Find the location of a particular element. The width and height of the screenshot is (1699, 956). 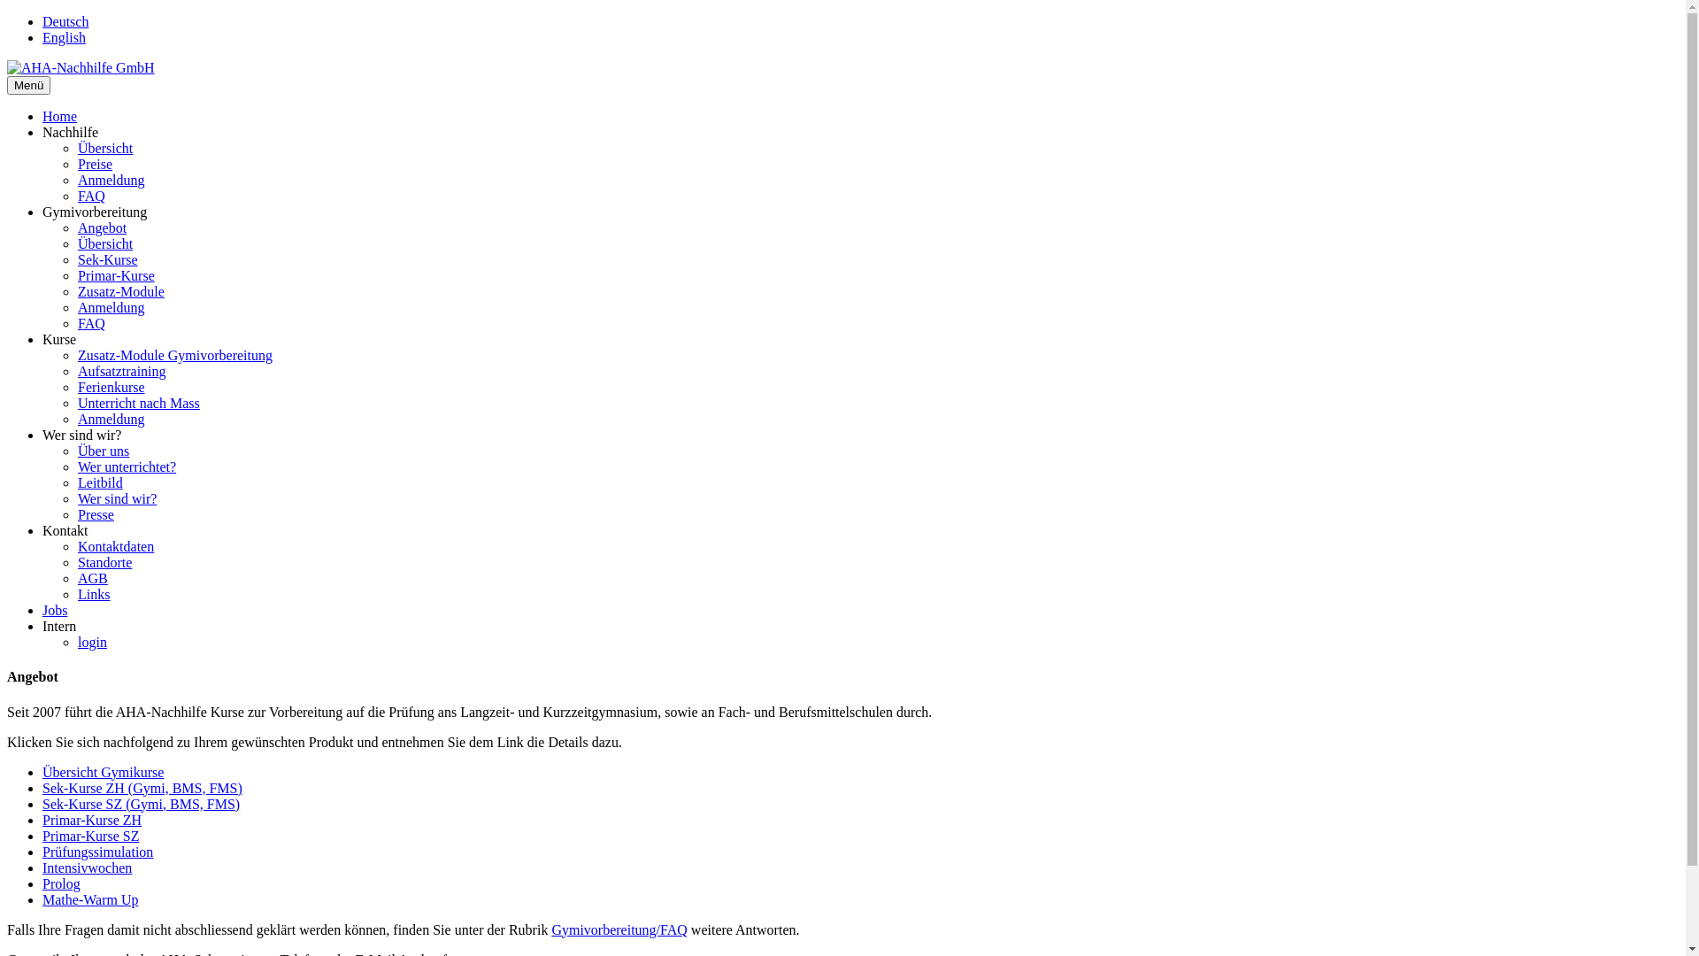

Anmeldung is located at coordinates (111, 420).